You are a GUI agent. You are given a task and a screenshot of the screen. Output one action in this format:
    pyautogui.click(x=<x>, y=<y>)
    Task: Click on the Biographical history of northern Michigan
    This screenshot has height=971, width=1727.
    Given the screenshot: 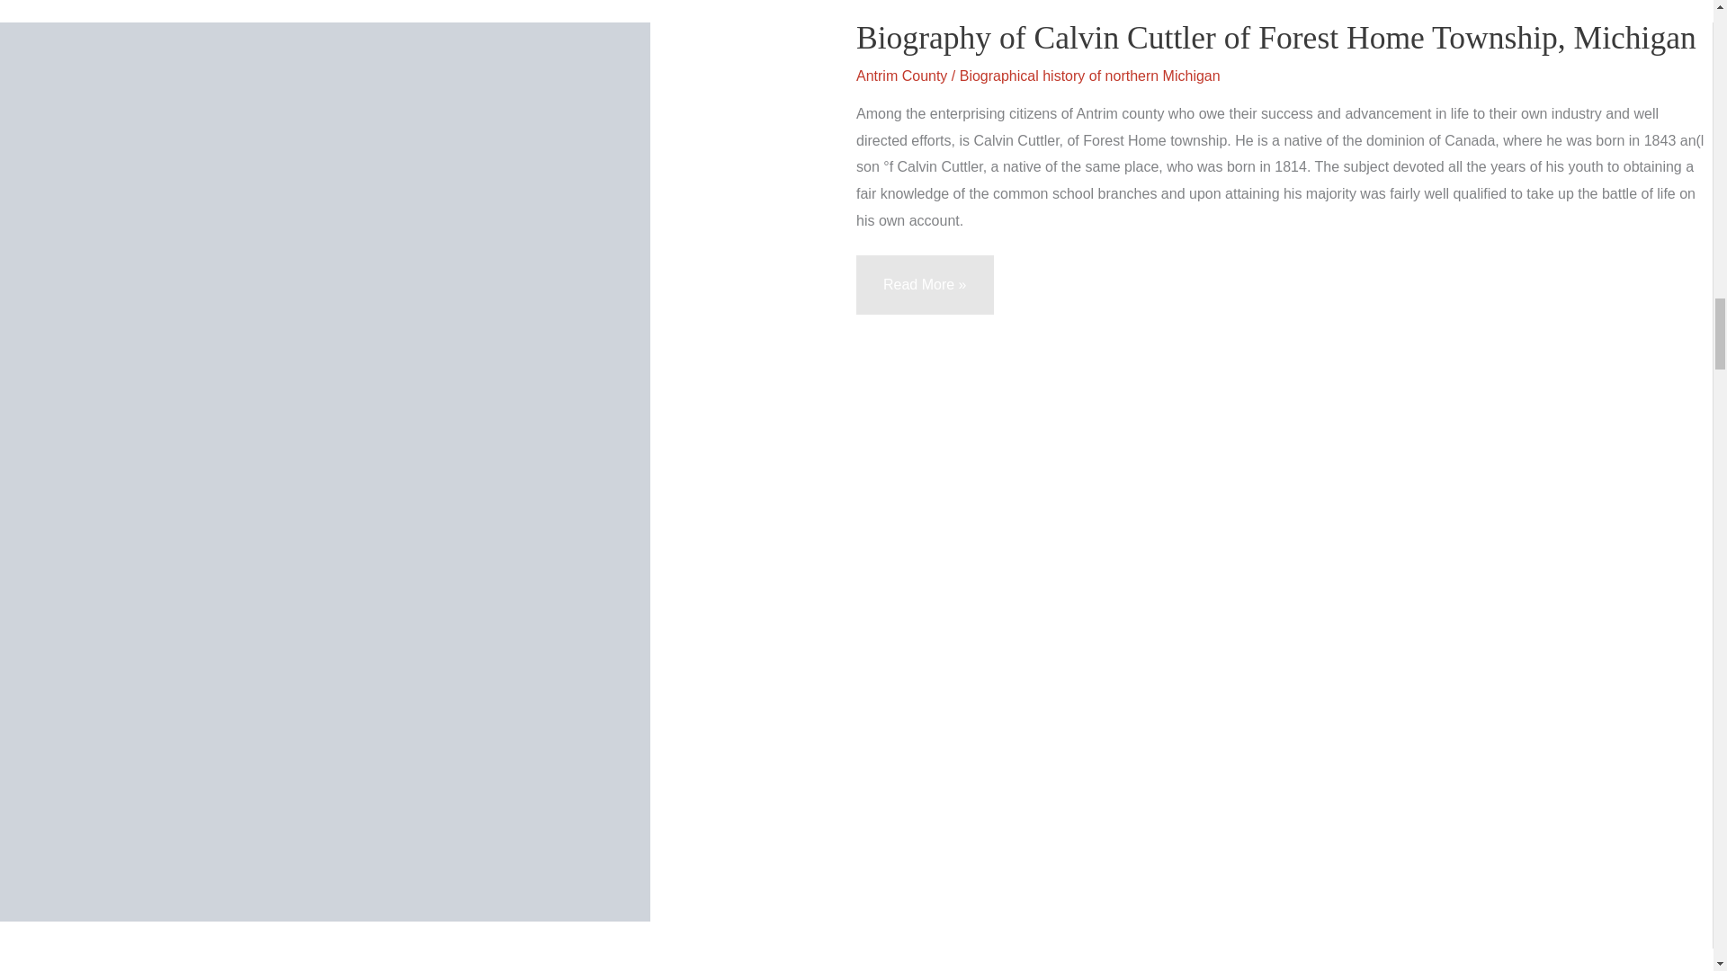 What is the action you would take?
    pyautogui.click(x=1090, y=76)
    